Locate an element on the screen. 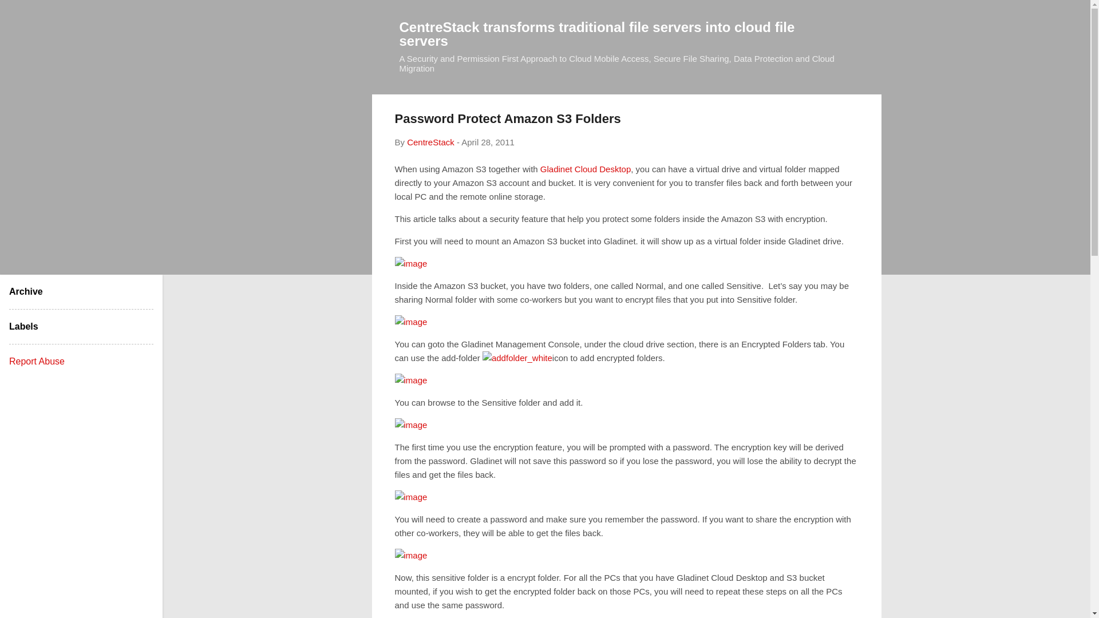  image is located at coordinates (411, 425).